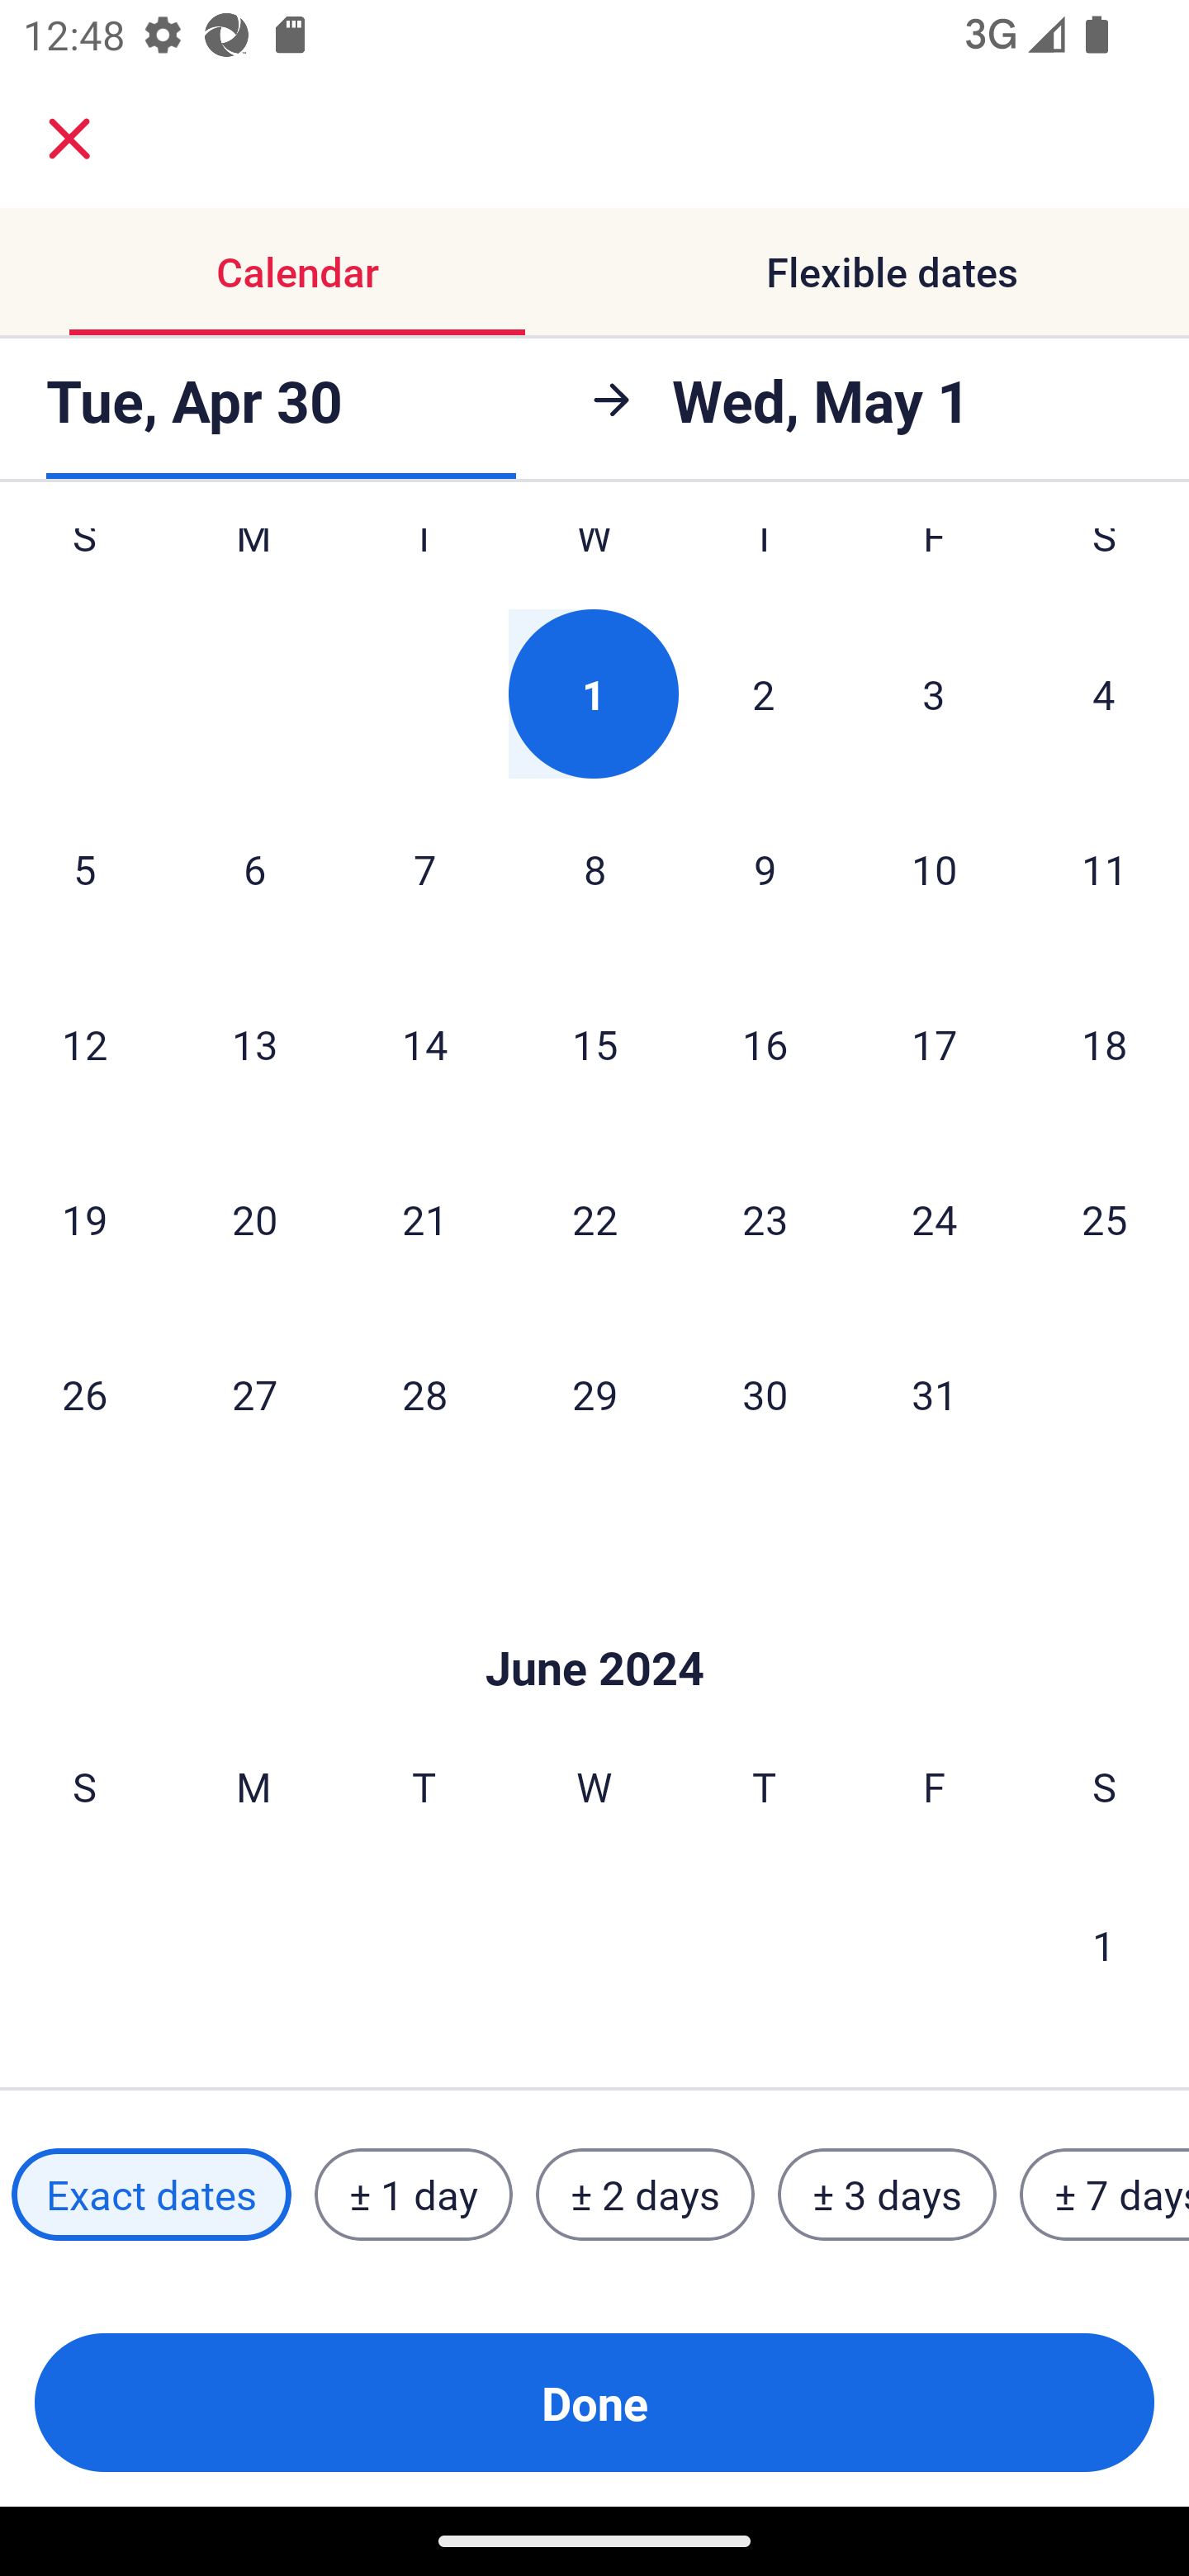 This screenshot has height=2576, width=1189. What do you see at coordinates (1105, 1043) in the screenshot?
I see `18 Saturday, May 18, 2024` at bounding box center [1105, 1043].